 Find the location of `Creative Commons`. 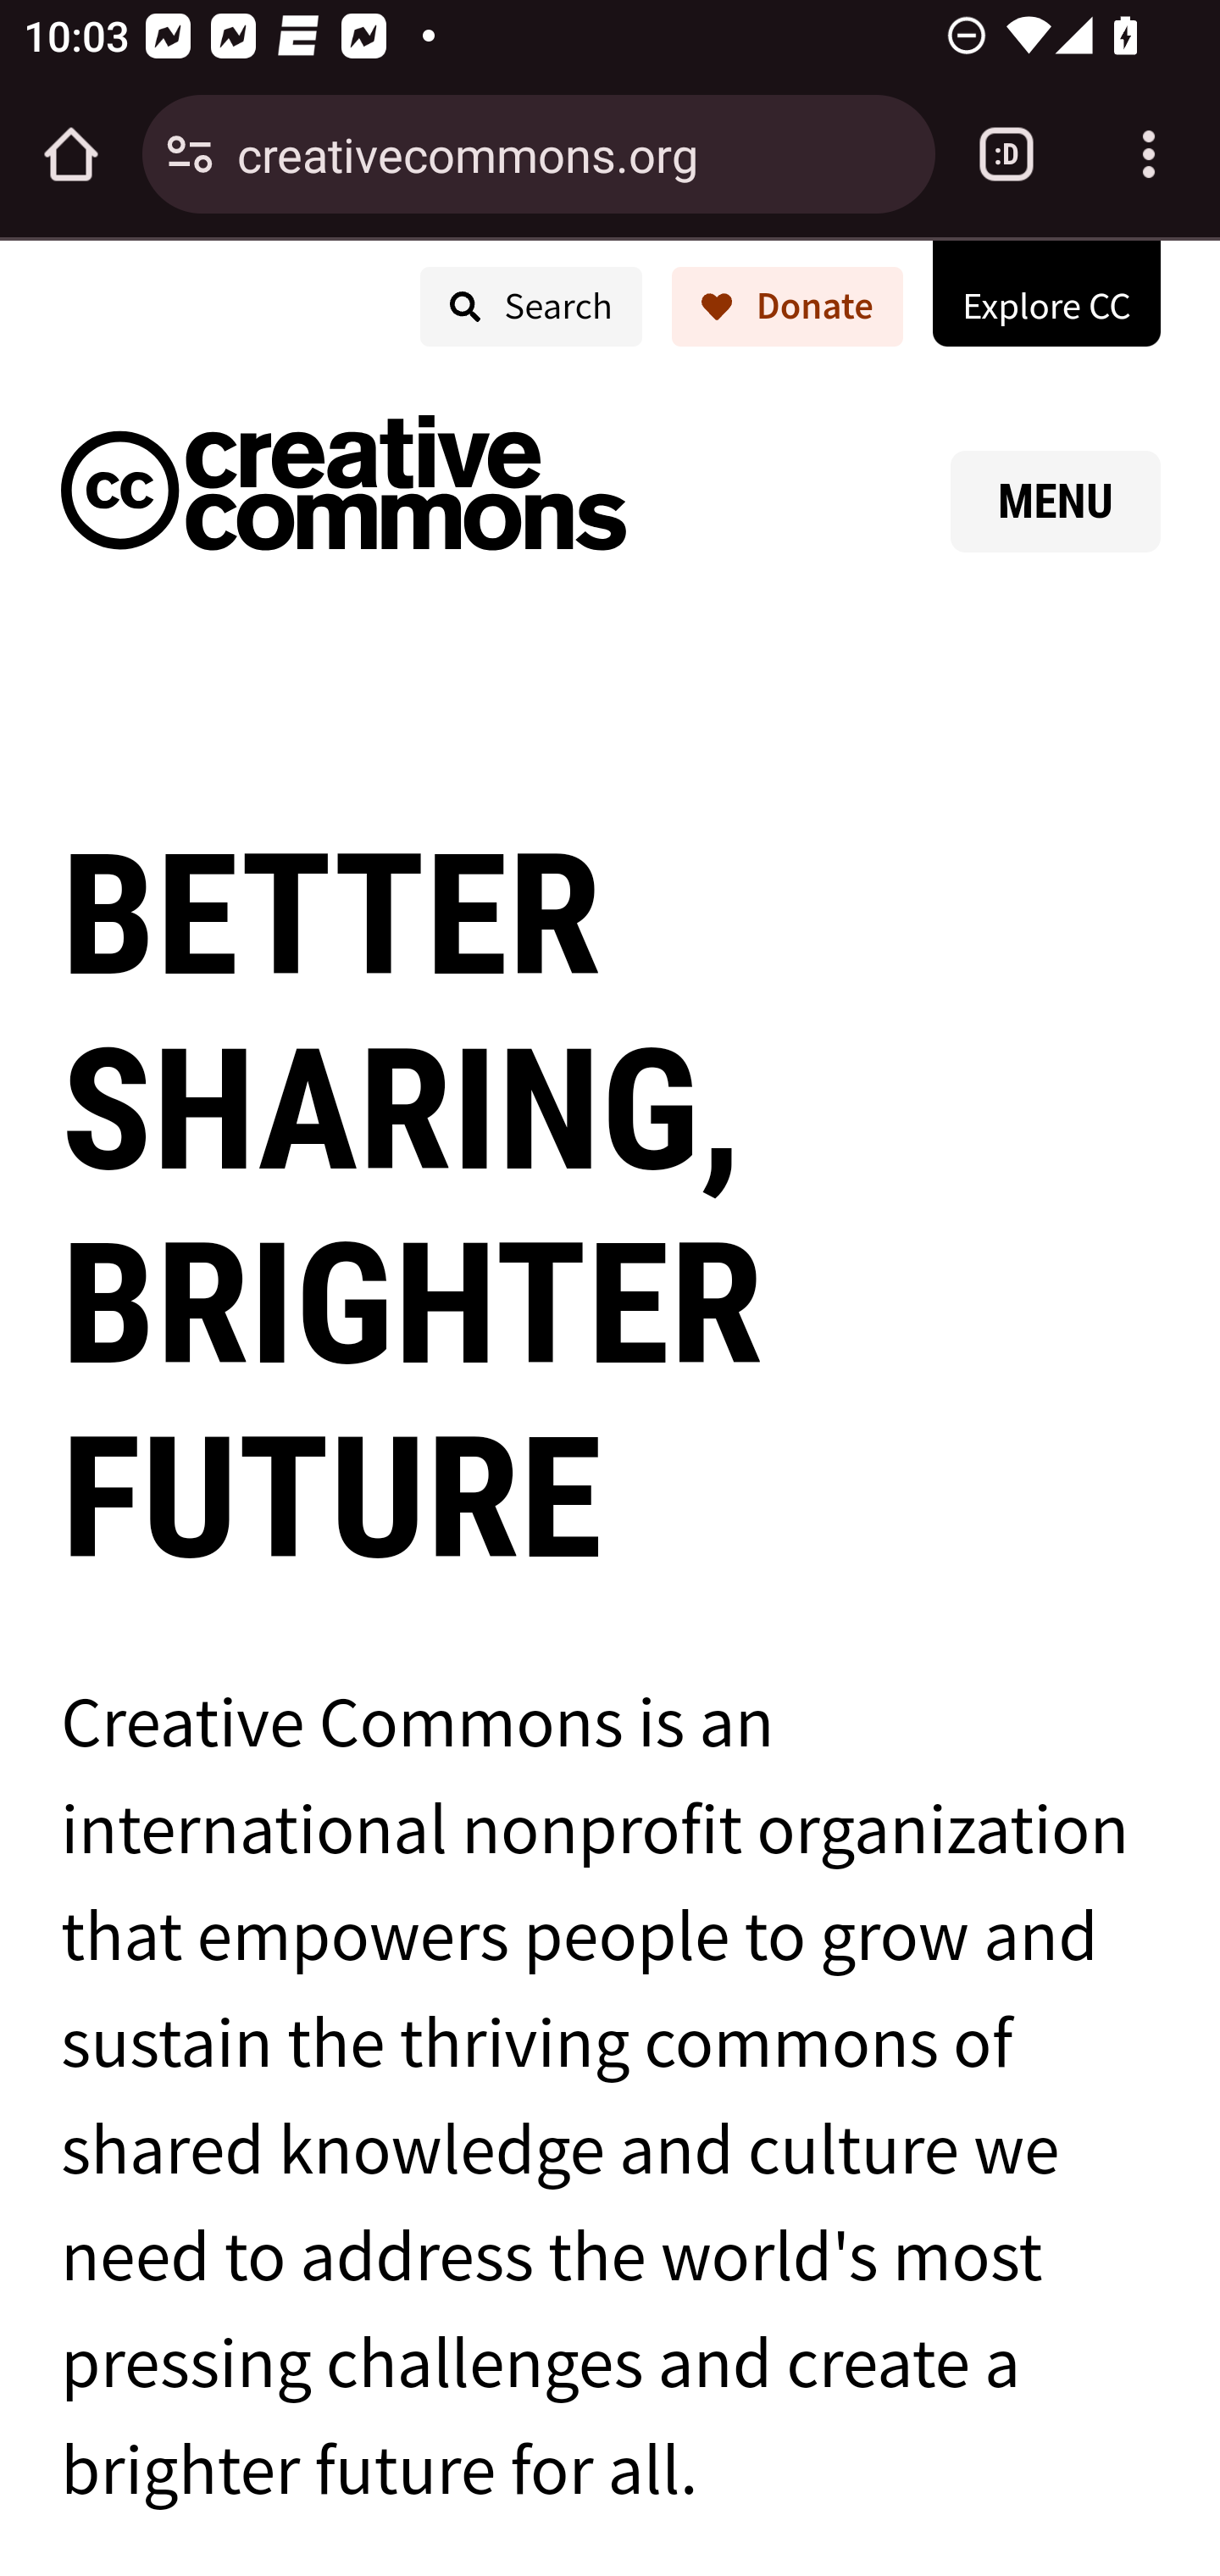

Creative Commons is located at coordinates (344, 490).